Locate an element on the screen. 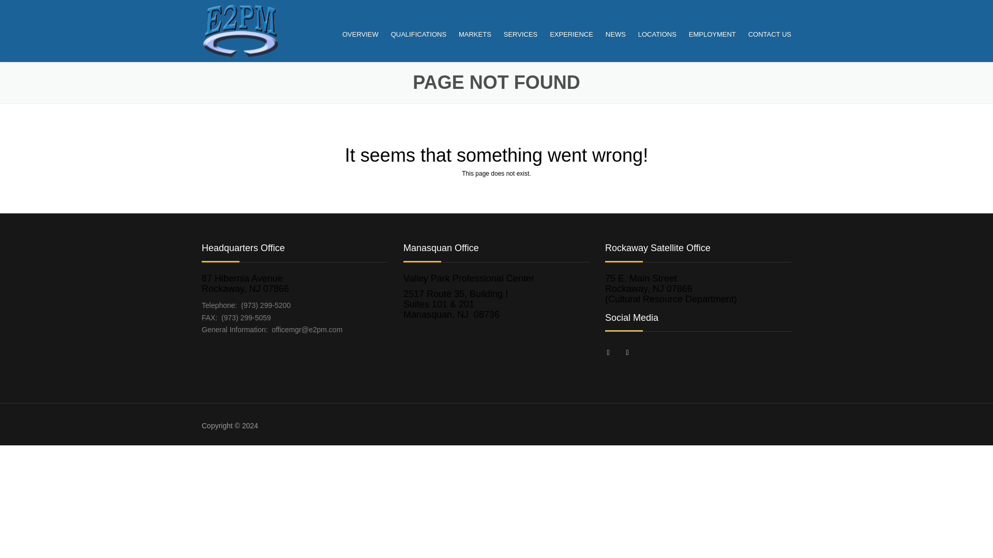 The width and height of the screenshot is (993, 558). MARKETS is located at coordinates (475, 34).